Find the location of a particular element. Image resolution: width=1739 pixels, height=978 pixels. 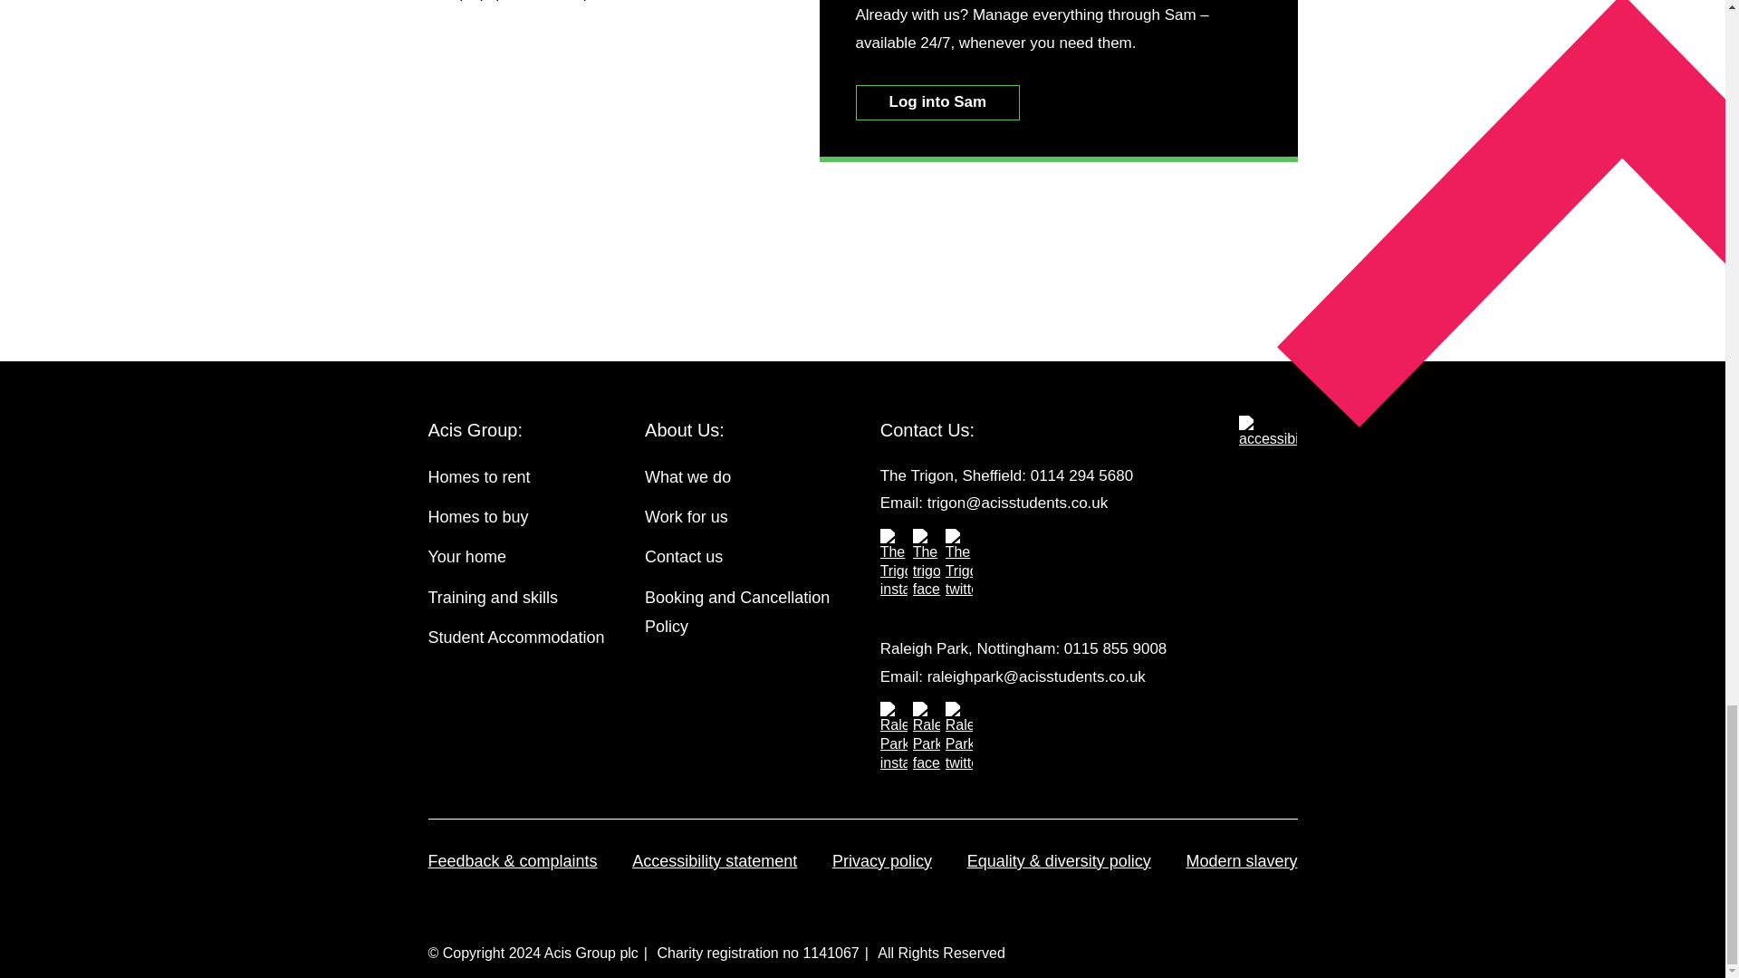

Log into Sam is located at coordinates (937, 101).